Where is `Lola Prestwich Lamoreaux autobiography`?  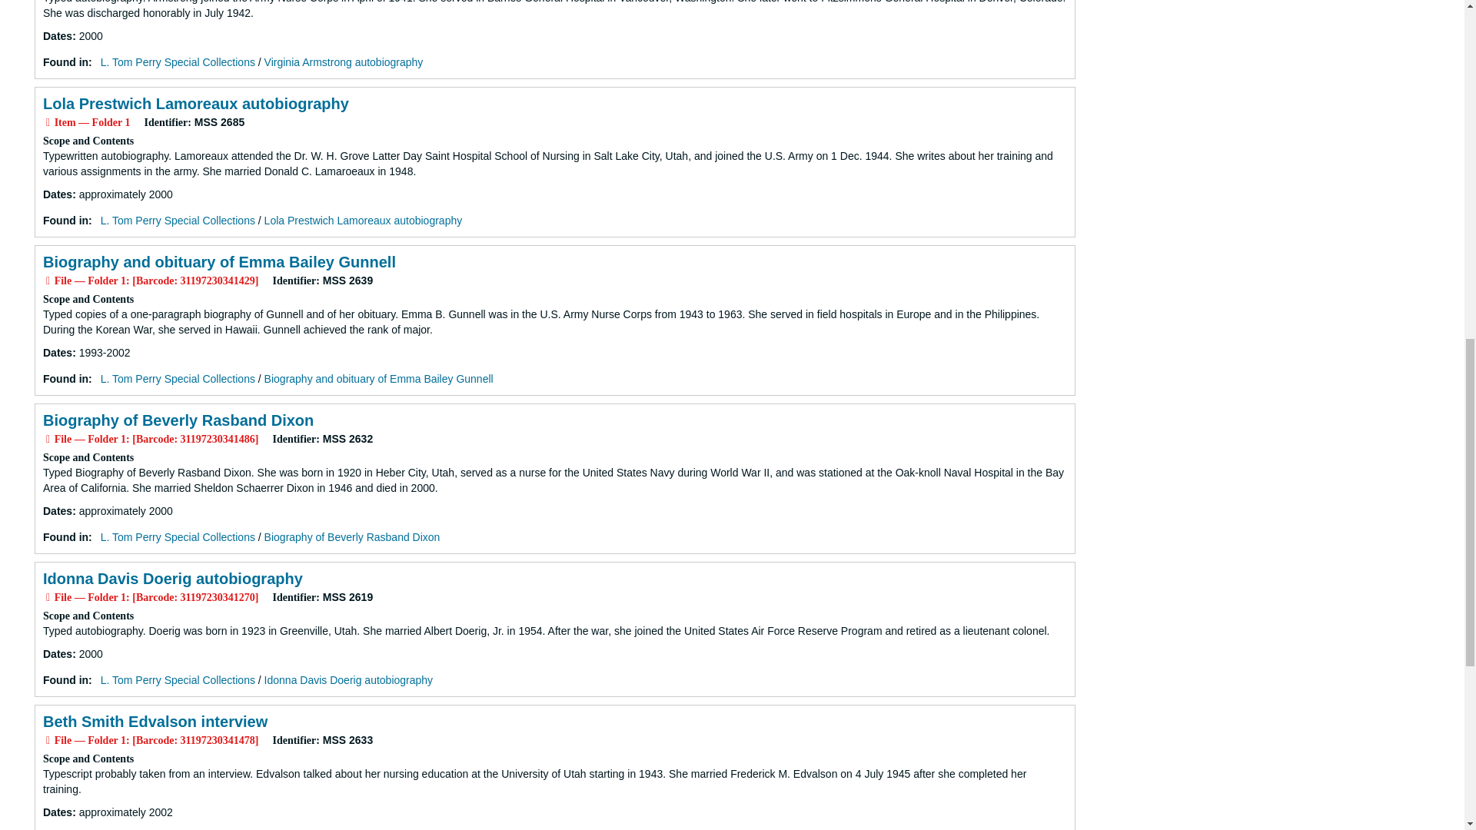
Lola Prestwich Lamoreaux autobiography is located at coordinates (195, 103).